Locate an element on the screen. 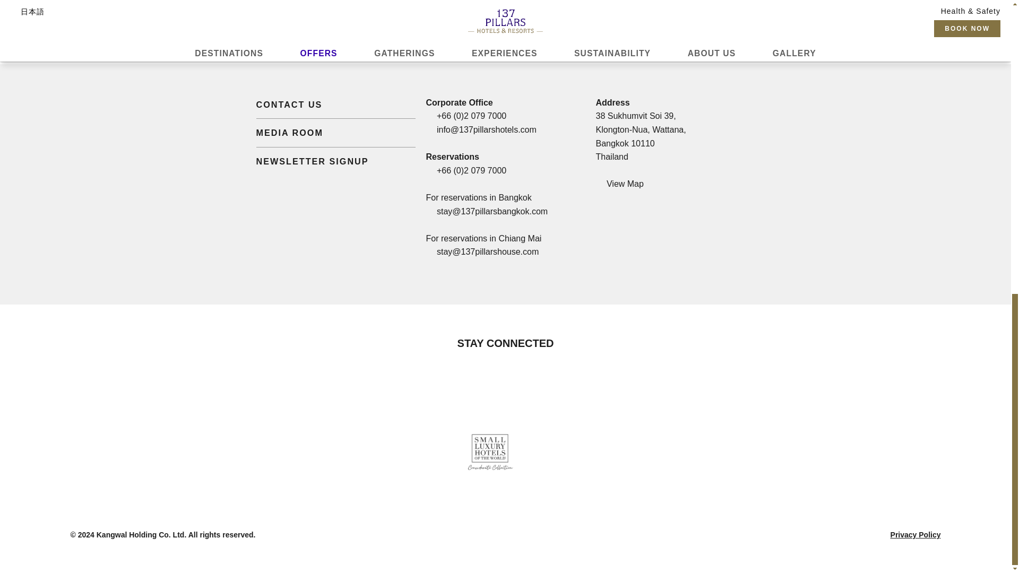 Image resolution: width=1019 pixels, height=573 pixels. Call us is located at coordinates (471, 116).